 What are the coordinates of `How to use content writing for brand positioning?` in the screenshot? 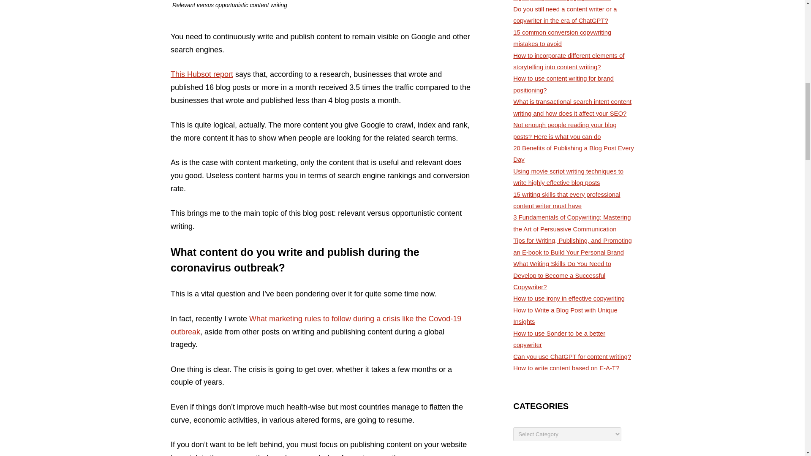 It's located at (563, 84).